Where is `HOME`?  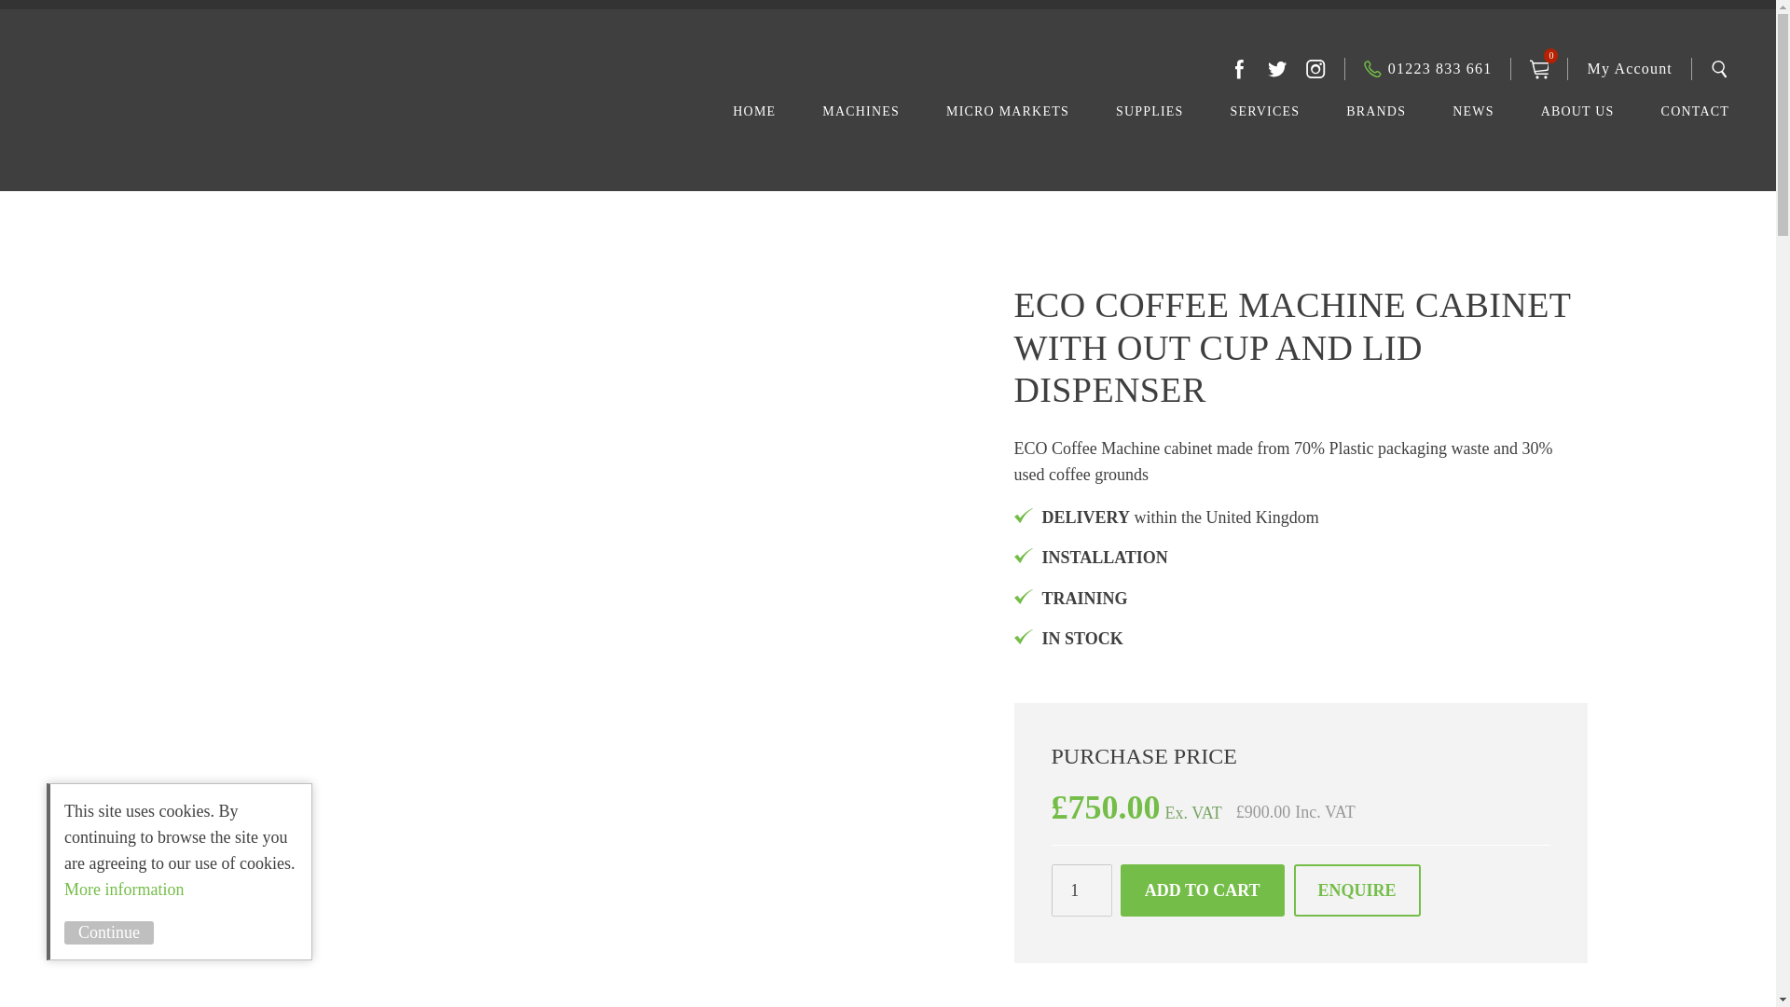
HOME is located at coordinates (753, 119).